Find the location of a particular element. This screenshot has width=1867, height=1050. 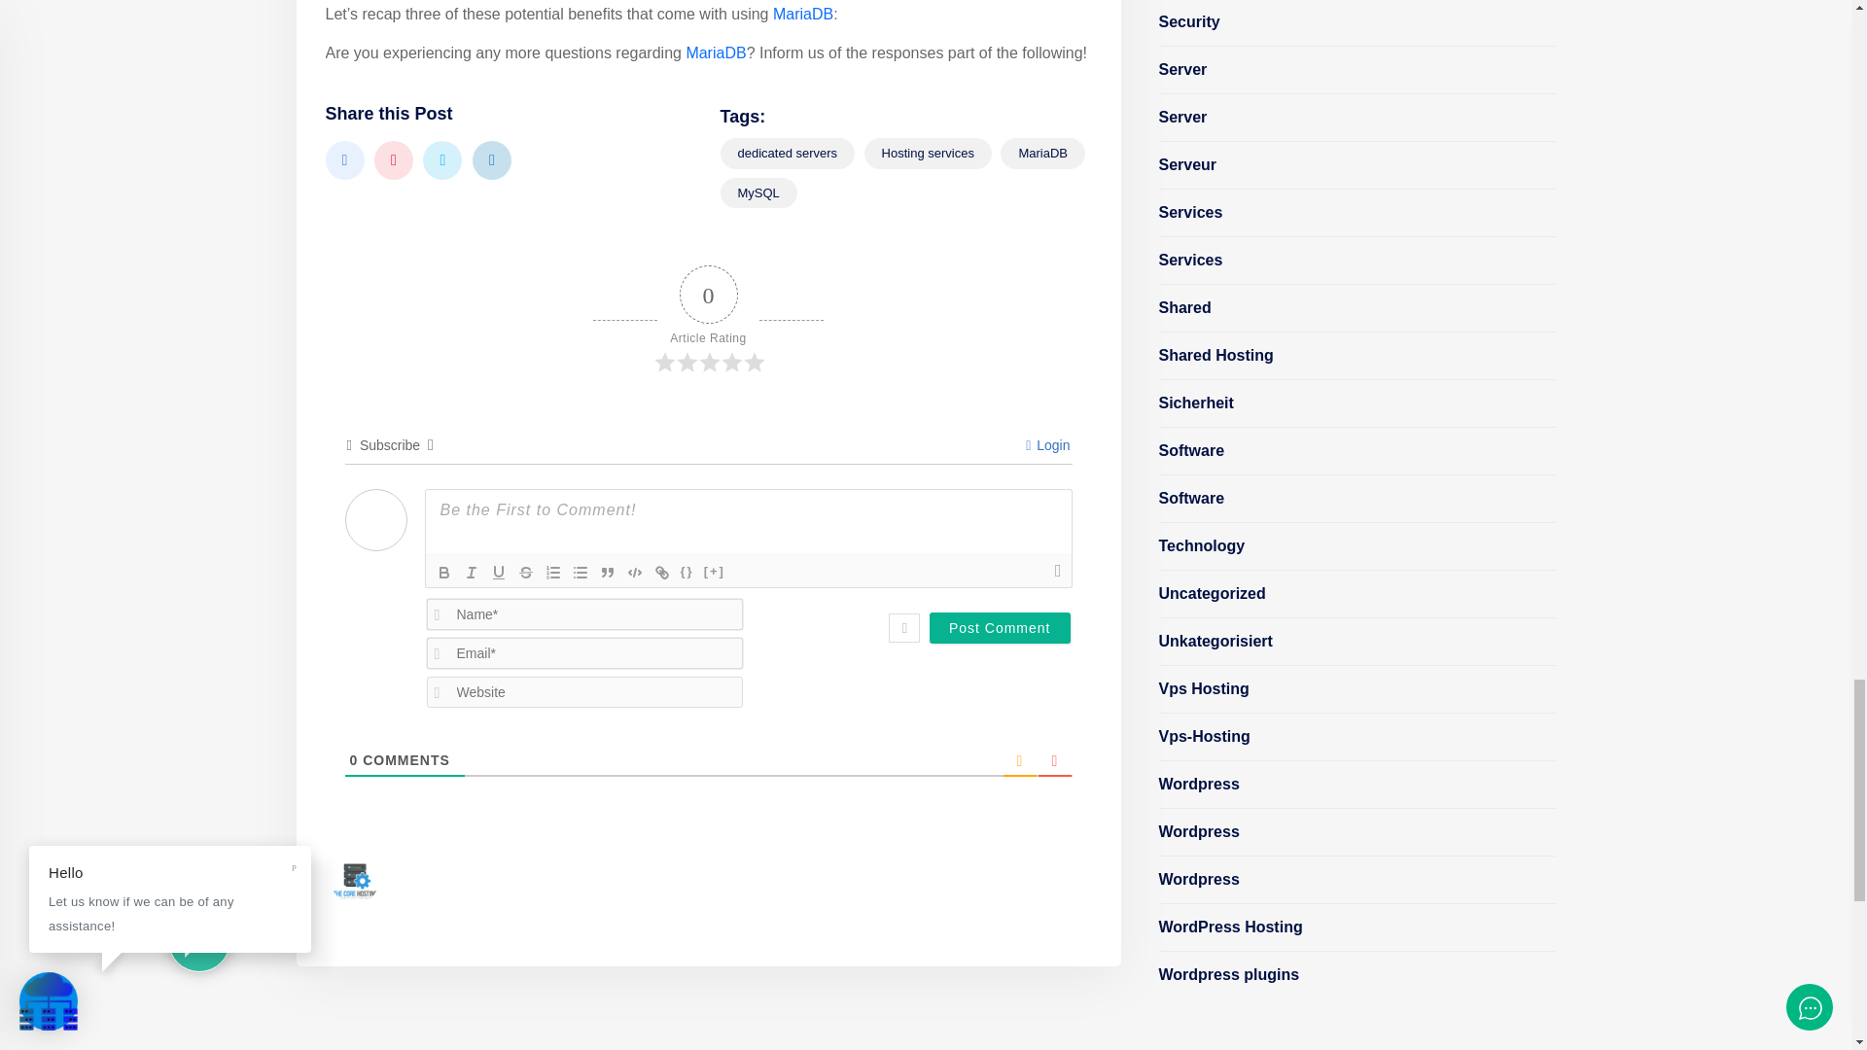

Spoiler is located at coordinates (714, 572).